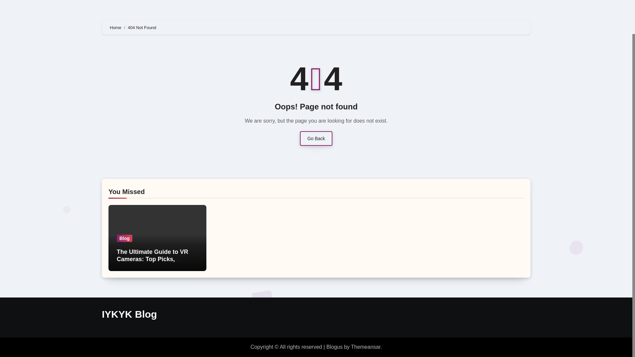  What do you see at coordinates (115, 27) in the screenshot?
I see `Home` at bounding box center [115, 27].